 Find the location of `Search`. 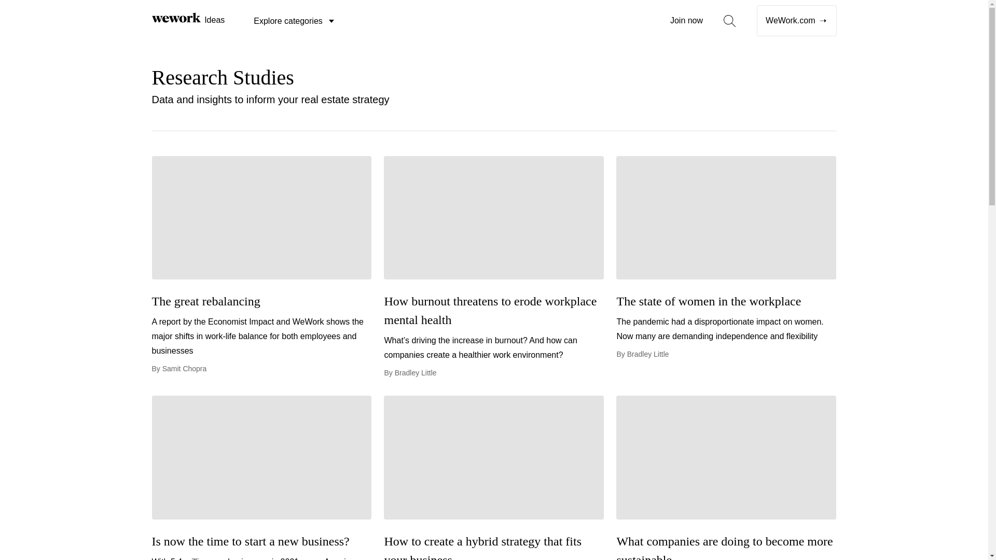

Search is located at coordinates (352, 40).